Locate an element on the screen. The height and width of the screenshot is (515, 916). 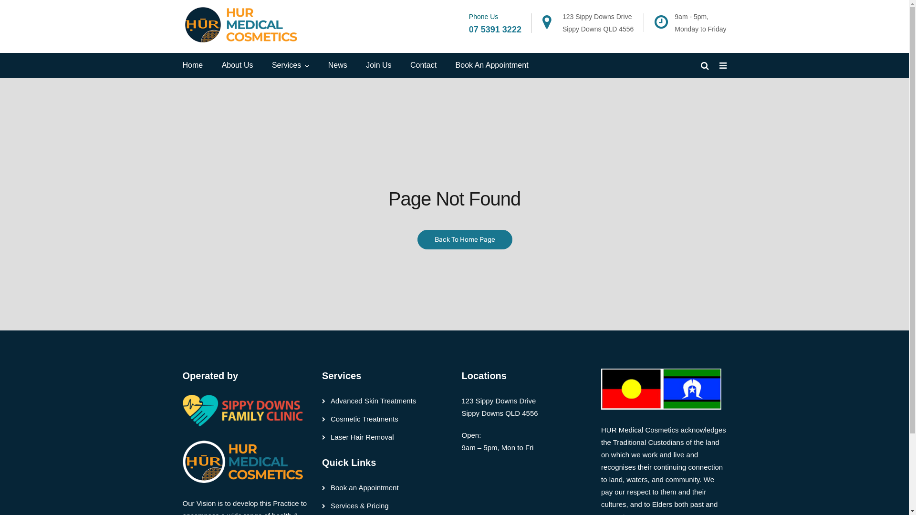
Book an Appointment is located at coordinates (364, 487).